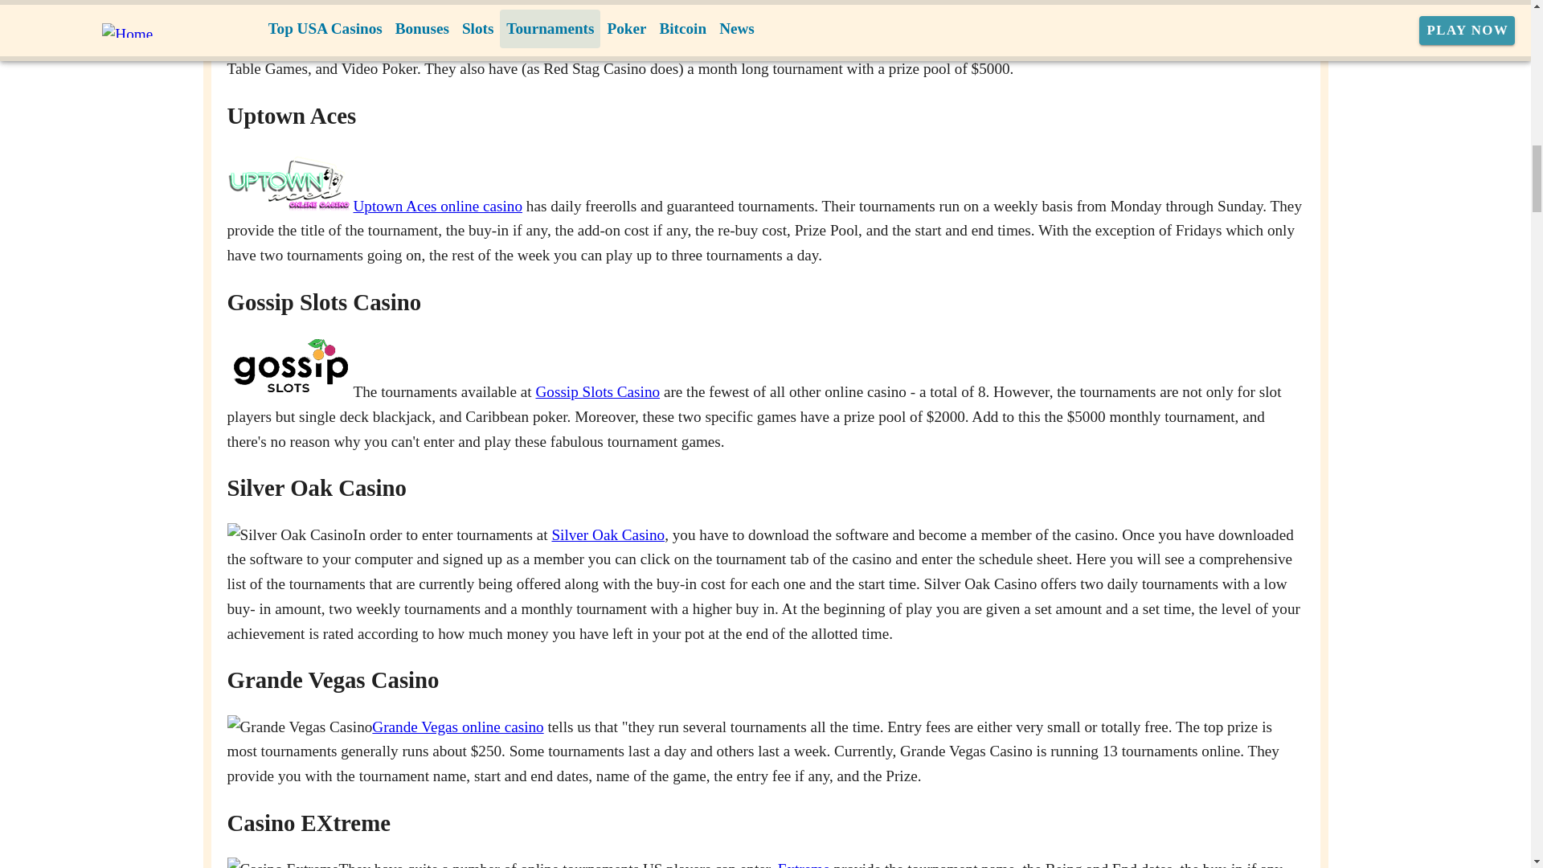  Describe the element at coordinates (598, 391) in the screenshot. I see `Gossip Slots Casino` at that location.